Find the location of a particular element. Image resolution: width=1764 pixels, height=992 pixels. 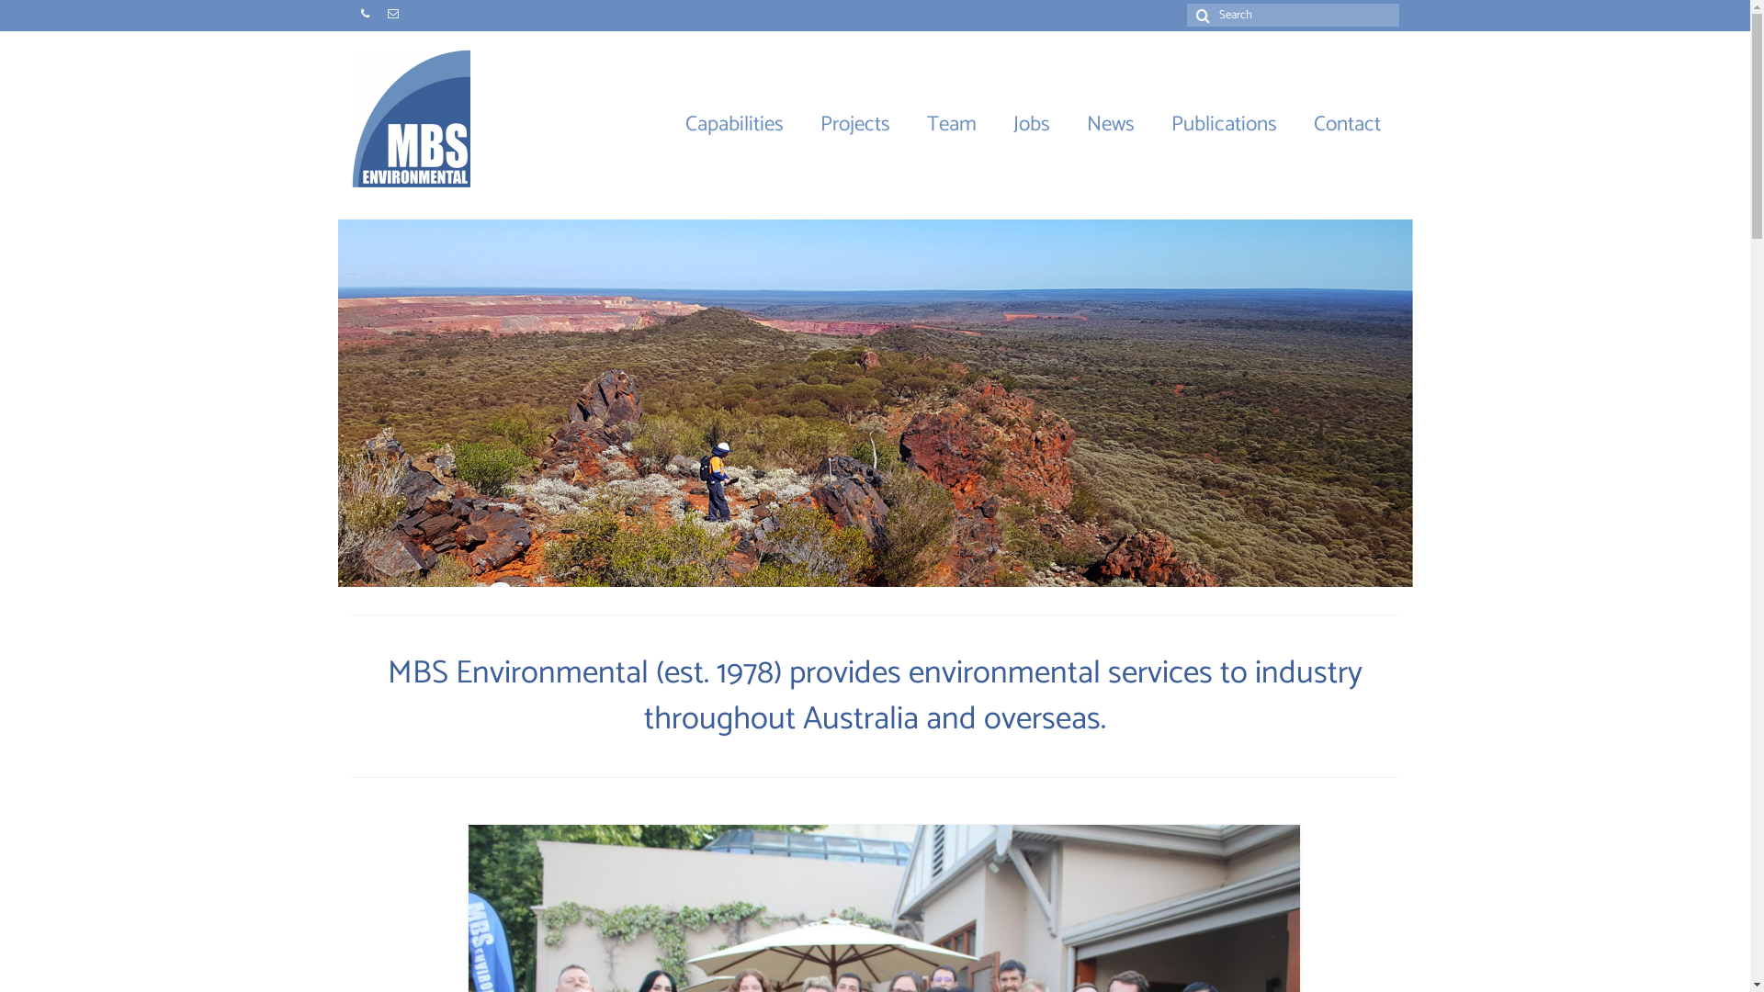

Team is located at coordinates (950, 125).